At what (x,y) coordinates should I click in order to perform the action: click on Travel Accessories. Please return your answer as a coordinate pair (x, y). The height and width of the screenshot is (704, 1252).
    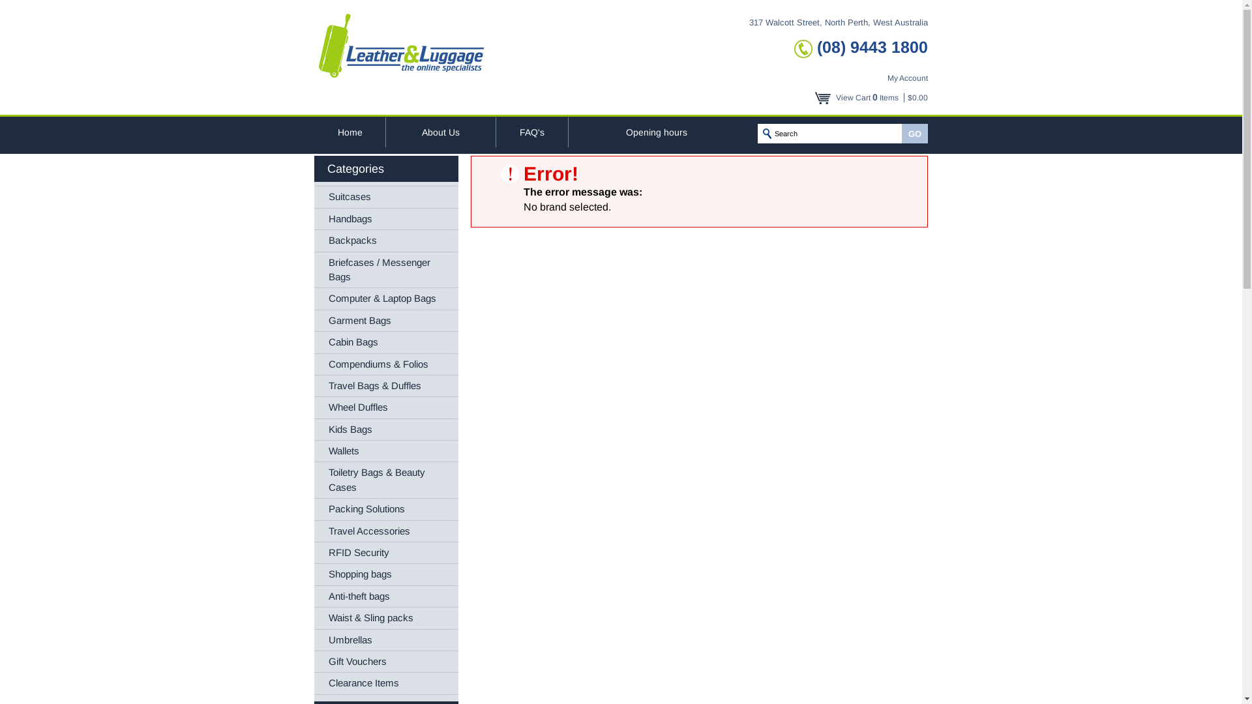
    Looking at the image, I should click on (386, 532).